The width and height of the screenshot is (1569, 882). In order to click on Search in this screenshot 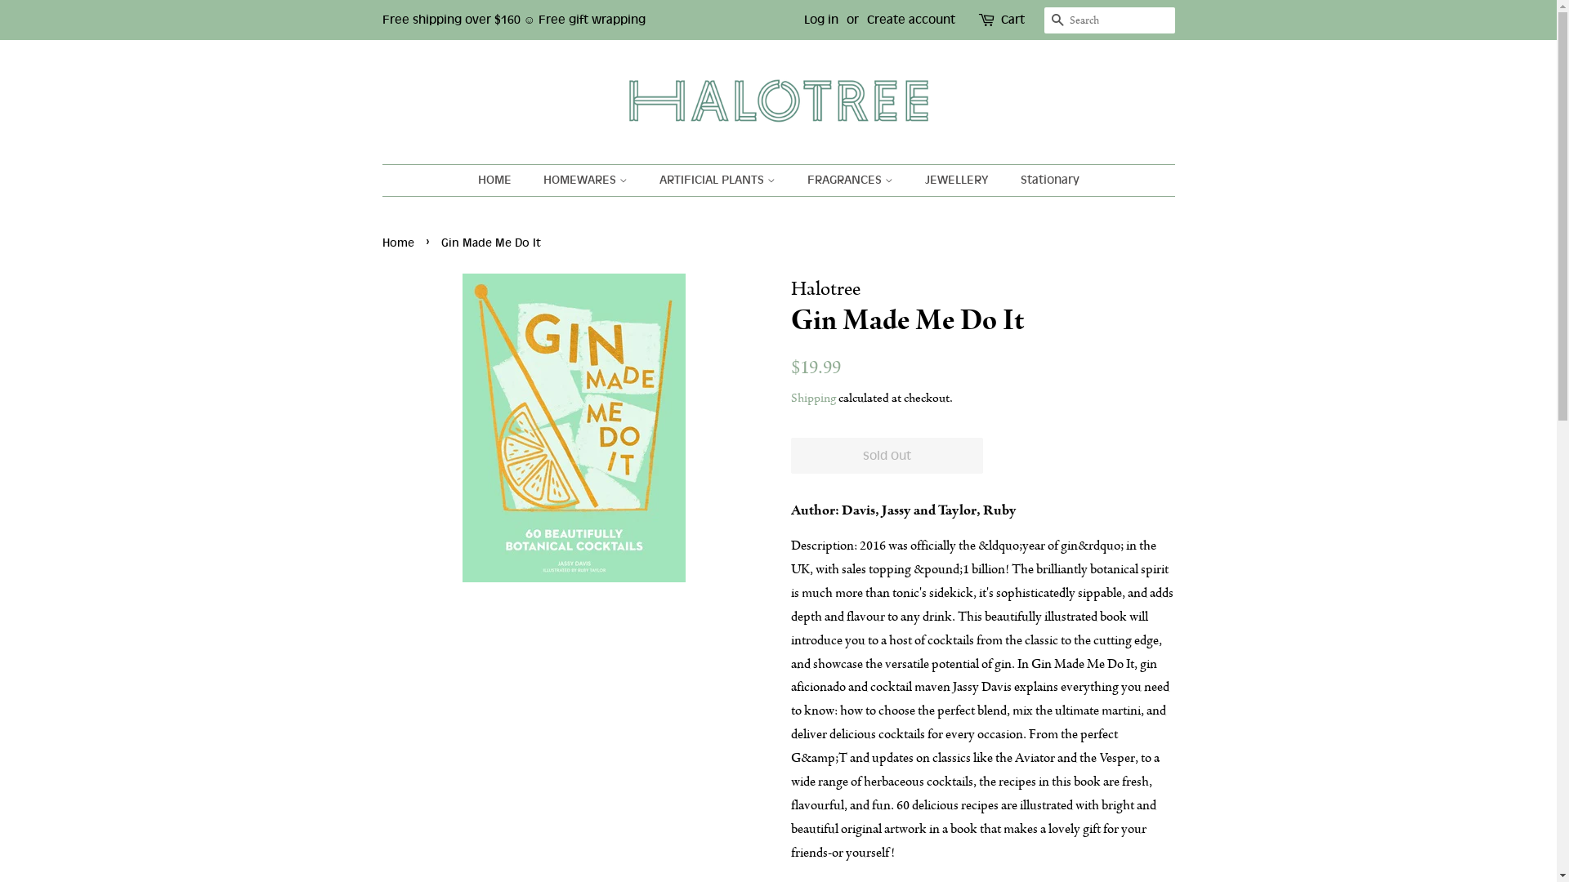, I will do `click(1057, 21)`.